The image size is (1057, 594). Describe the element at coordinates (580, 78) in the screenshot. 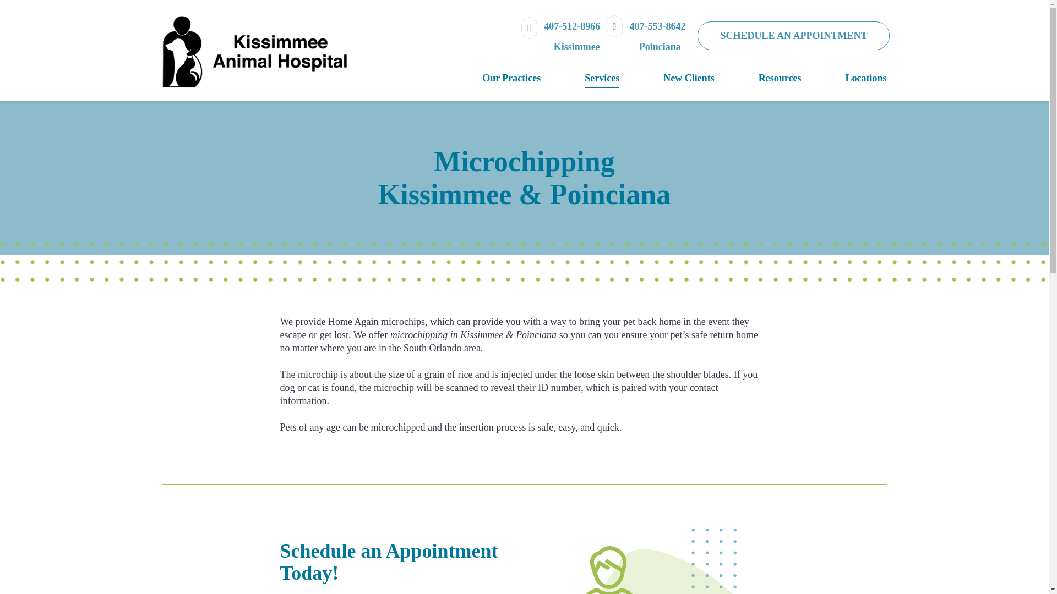

I see `Services` at that location.